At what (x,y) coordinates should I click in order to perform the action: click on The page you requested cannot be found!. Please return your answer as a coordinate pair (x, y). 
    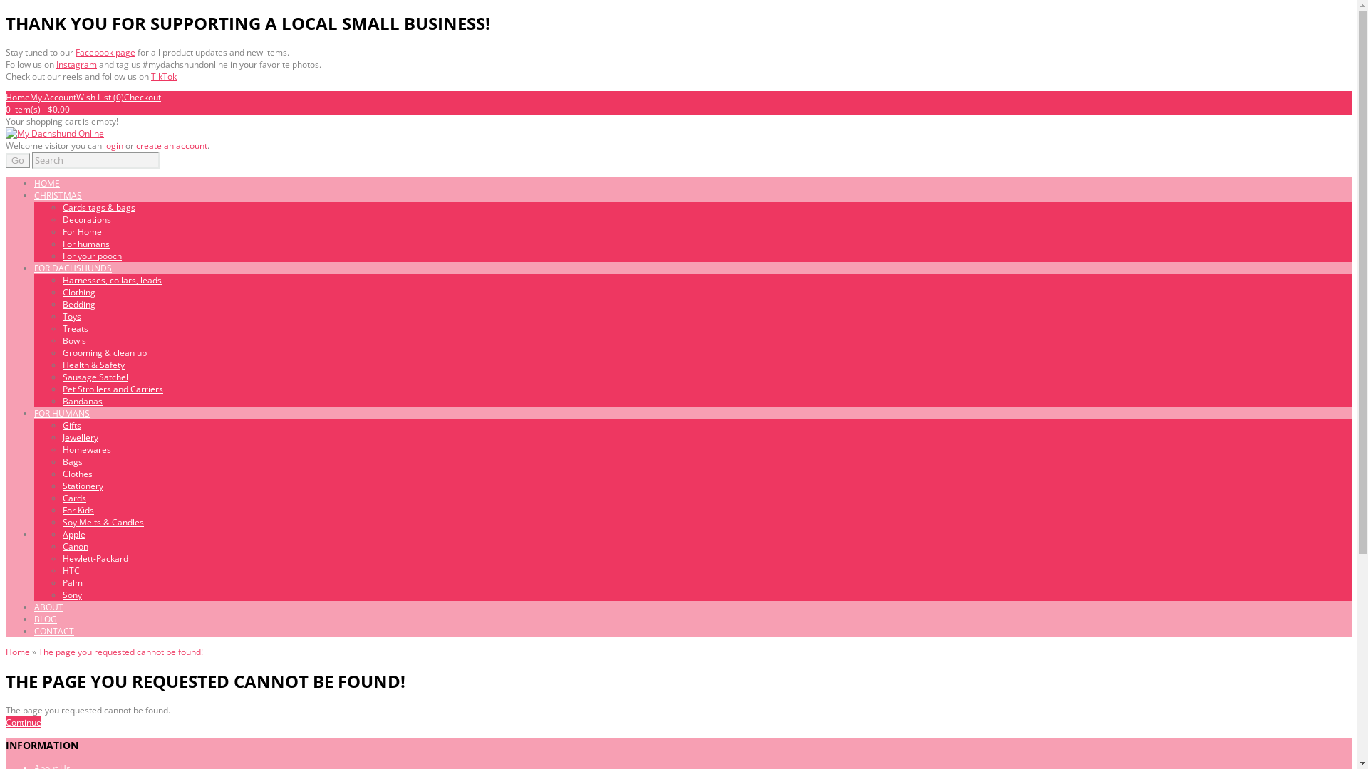
    Looking at the image, I should click on (121, 652).